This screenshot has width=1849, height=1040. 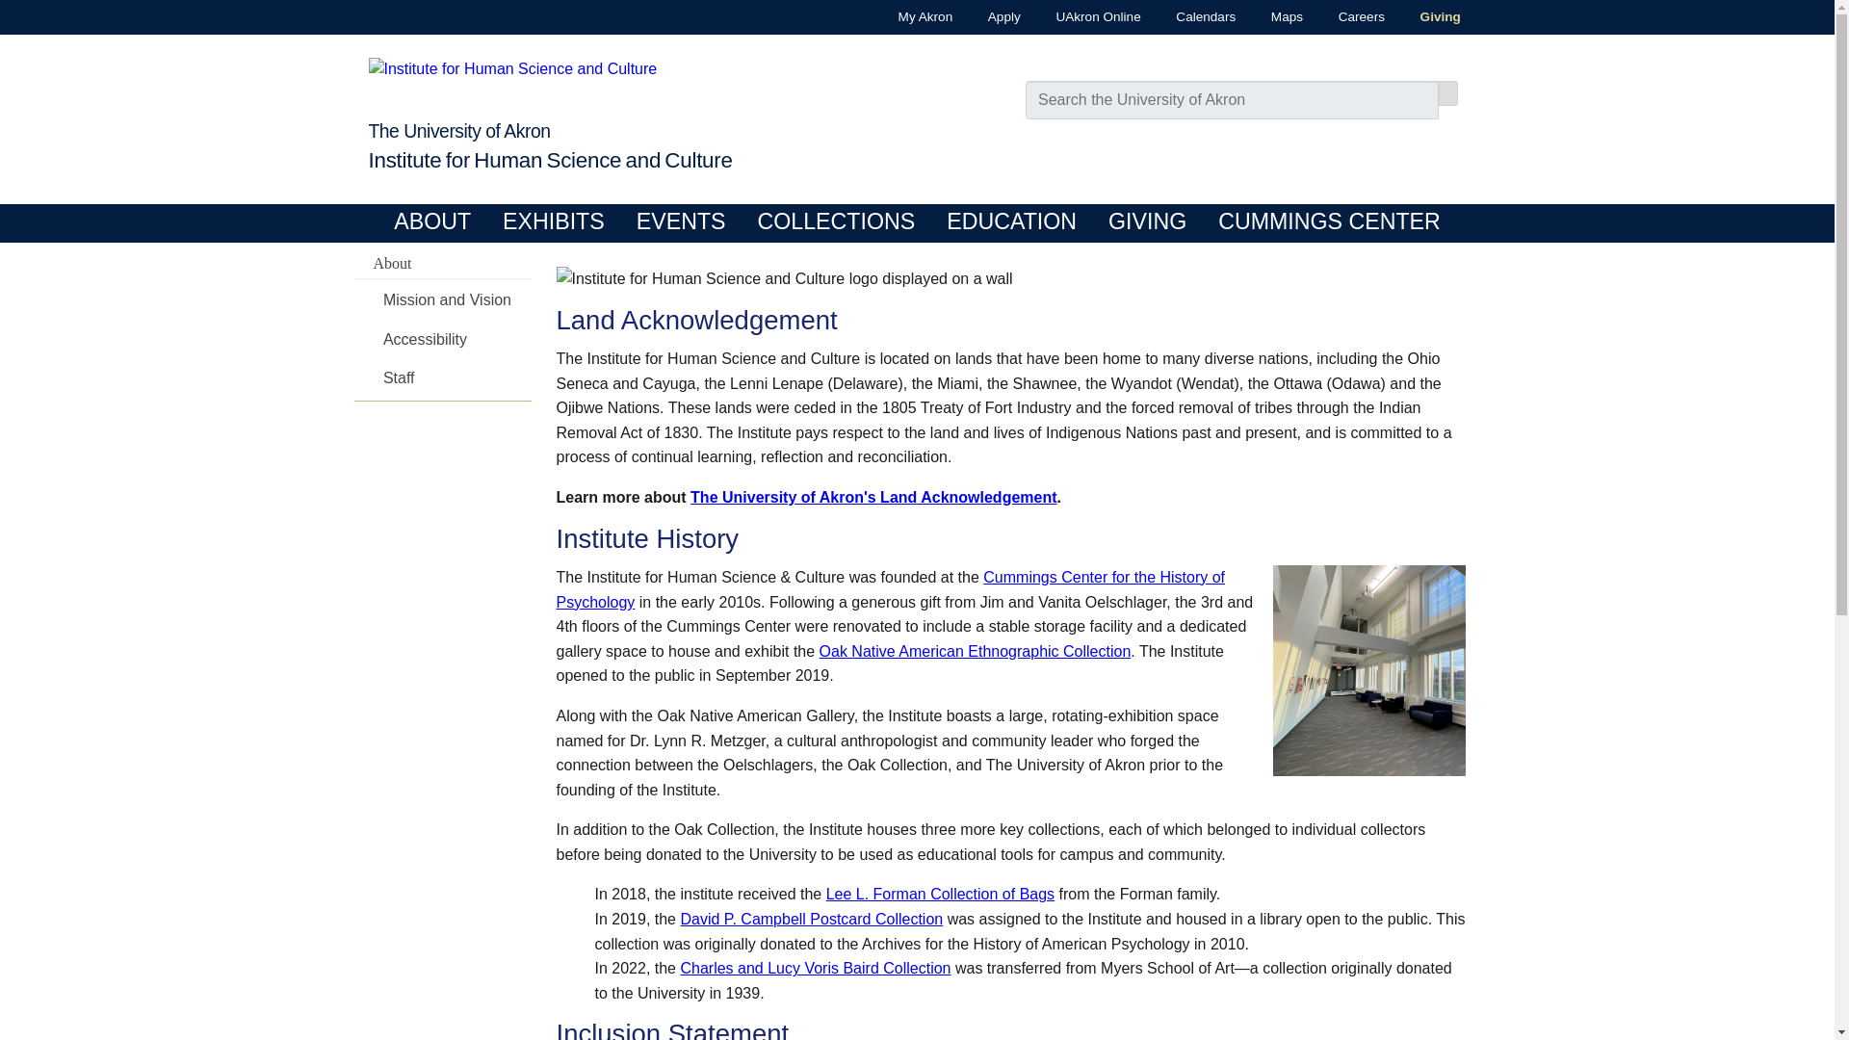 I want to click on Mission and Vision, so click(x=455, y=300).